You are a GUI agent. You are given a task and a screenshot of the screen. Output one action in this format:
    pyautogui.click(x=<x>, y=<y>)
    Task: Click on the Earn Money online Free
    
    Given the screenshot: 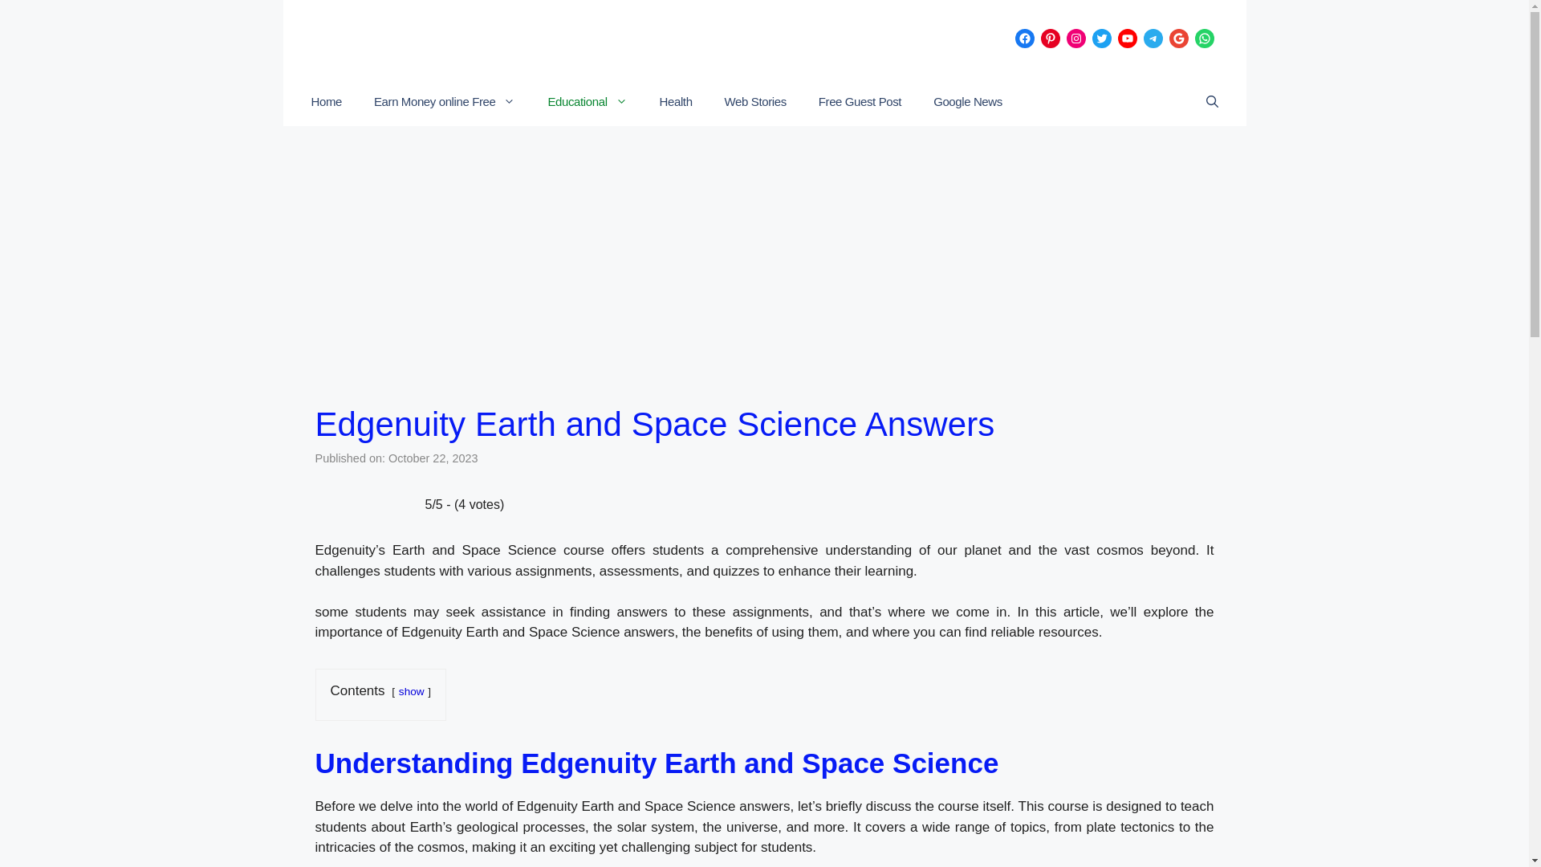 What is the action you would take?
    pyautogui.click(x=445, y=101)
    